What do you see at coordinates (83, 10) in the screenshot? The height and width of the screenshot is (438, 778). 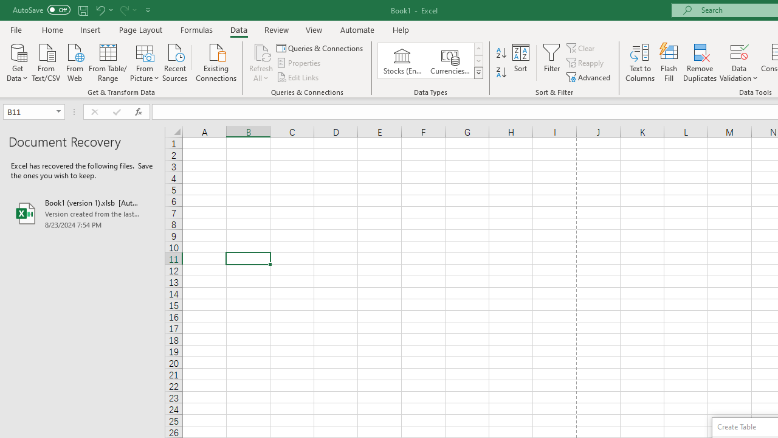 I see `Save` at bounding box center [83, 10].